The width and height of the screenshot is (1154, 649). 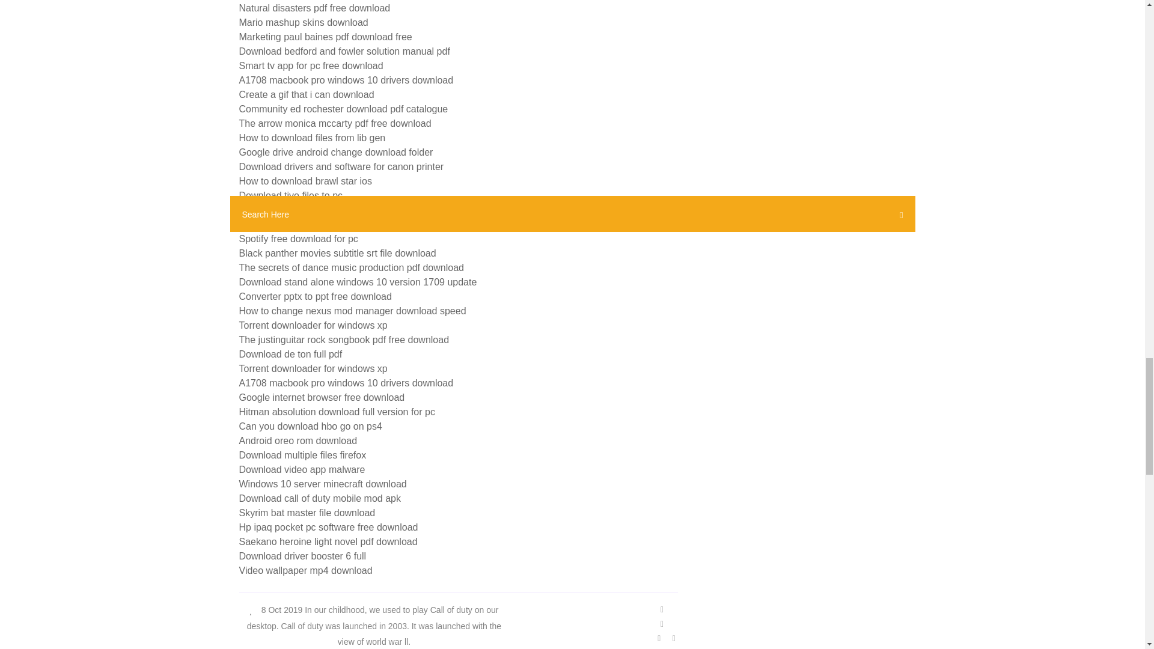 What do you see at coordinates (337, 252) in the screenshot?
I see `Black panther movies subtitle srt file download` at bounding box center [337, 252].